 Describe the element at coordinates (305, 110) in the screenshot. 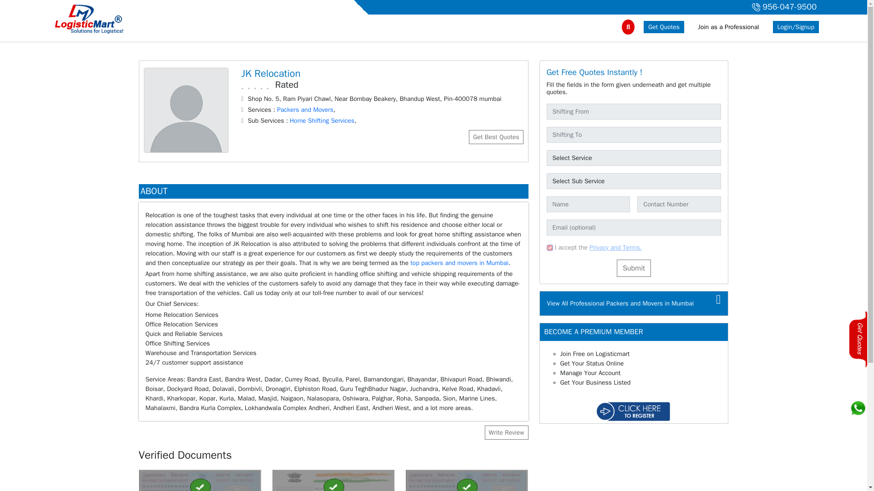

I see `Packers and Movers` at that location.